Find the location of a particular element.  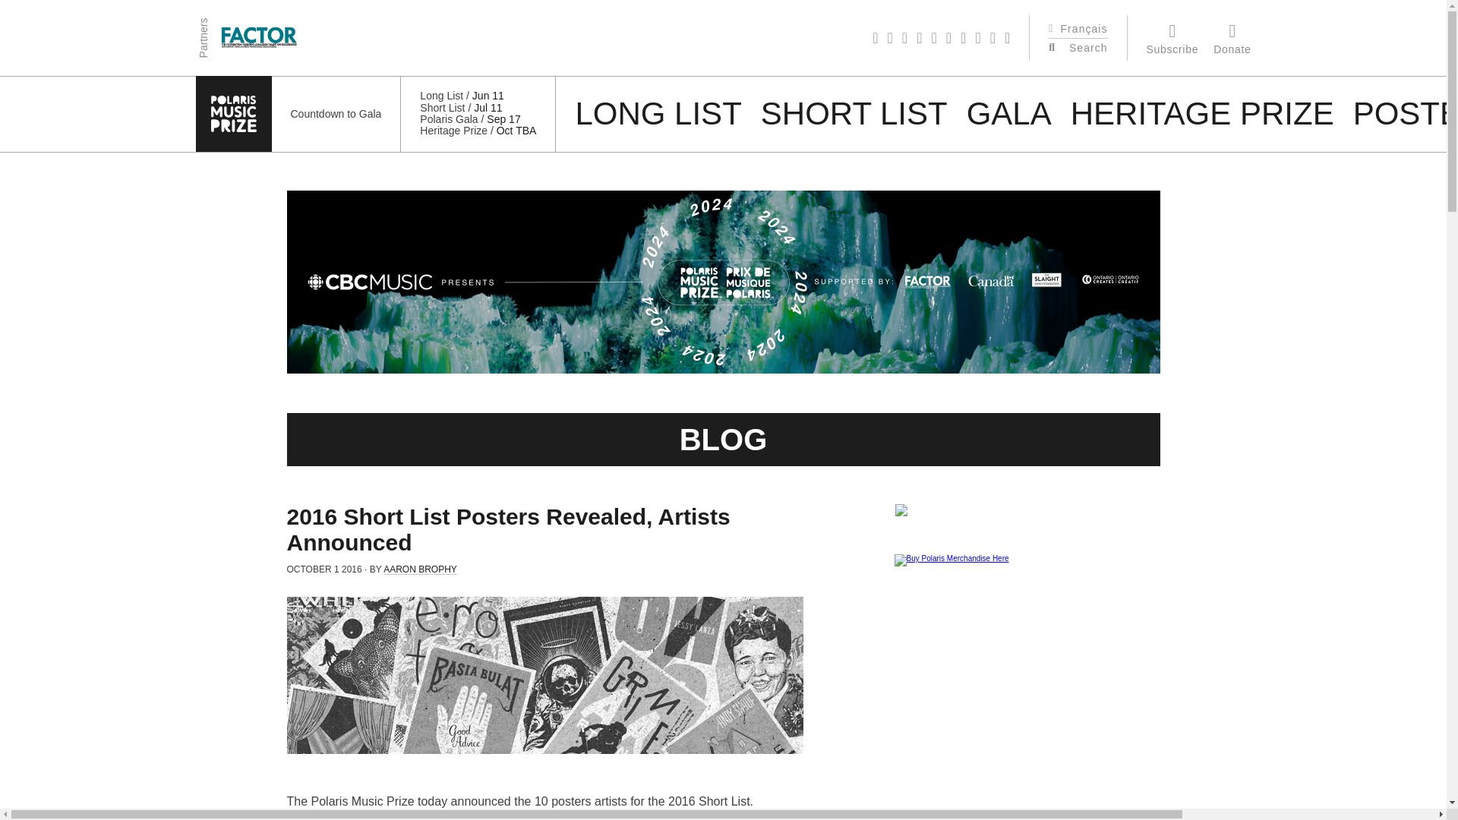

POSTERS is located at coordinates (1405, 113).